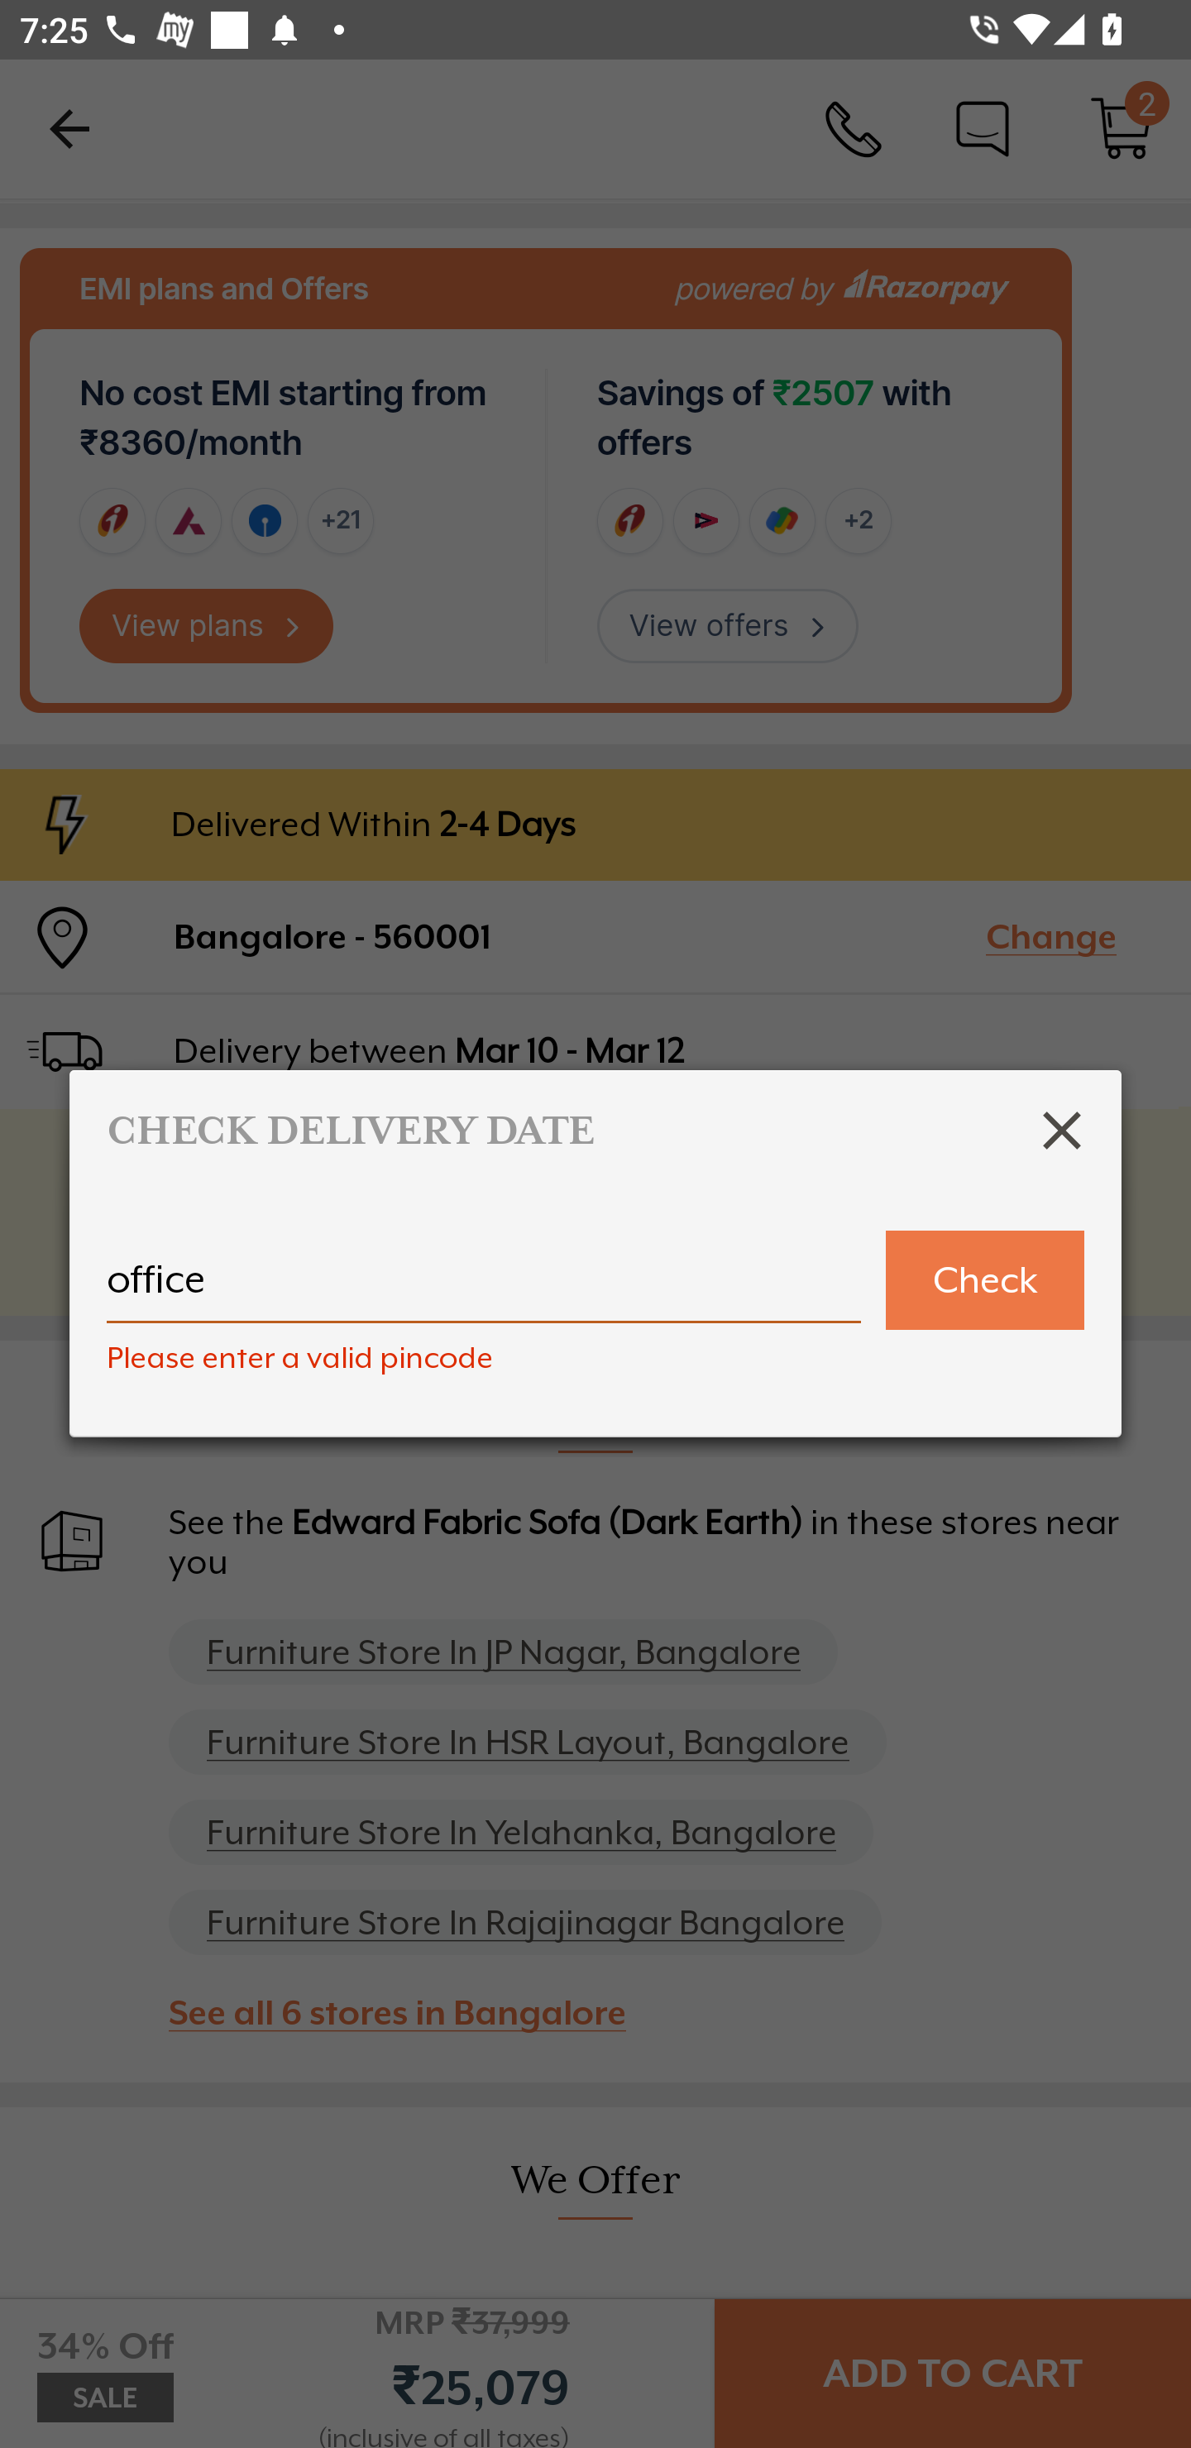  Describe the element at coordinates (1062, 1130) in the screenshot. I see `` at that location.